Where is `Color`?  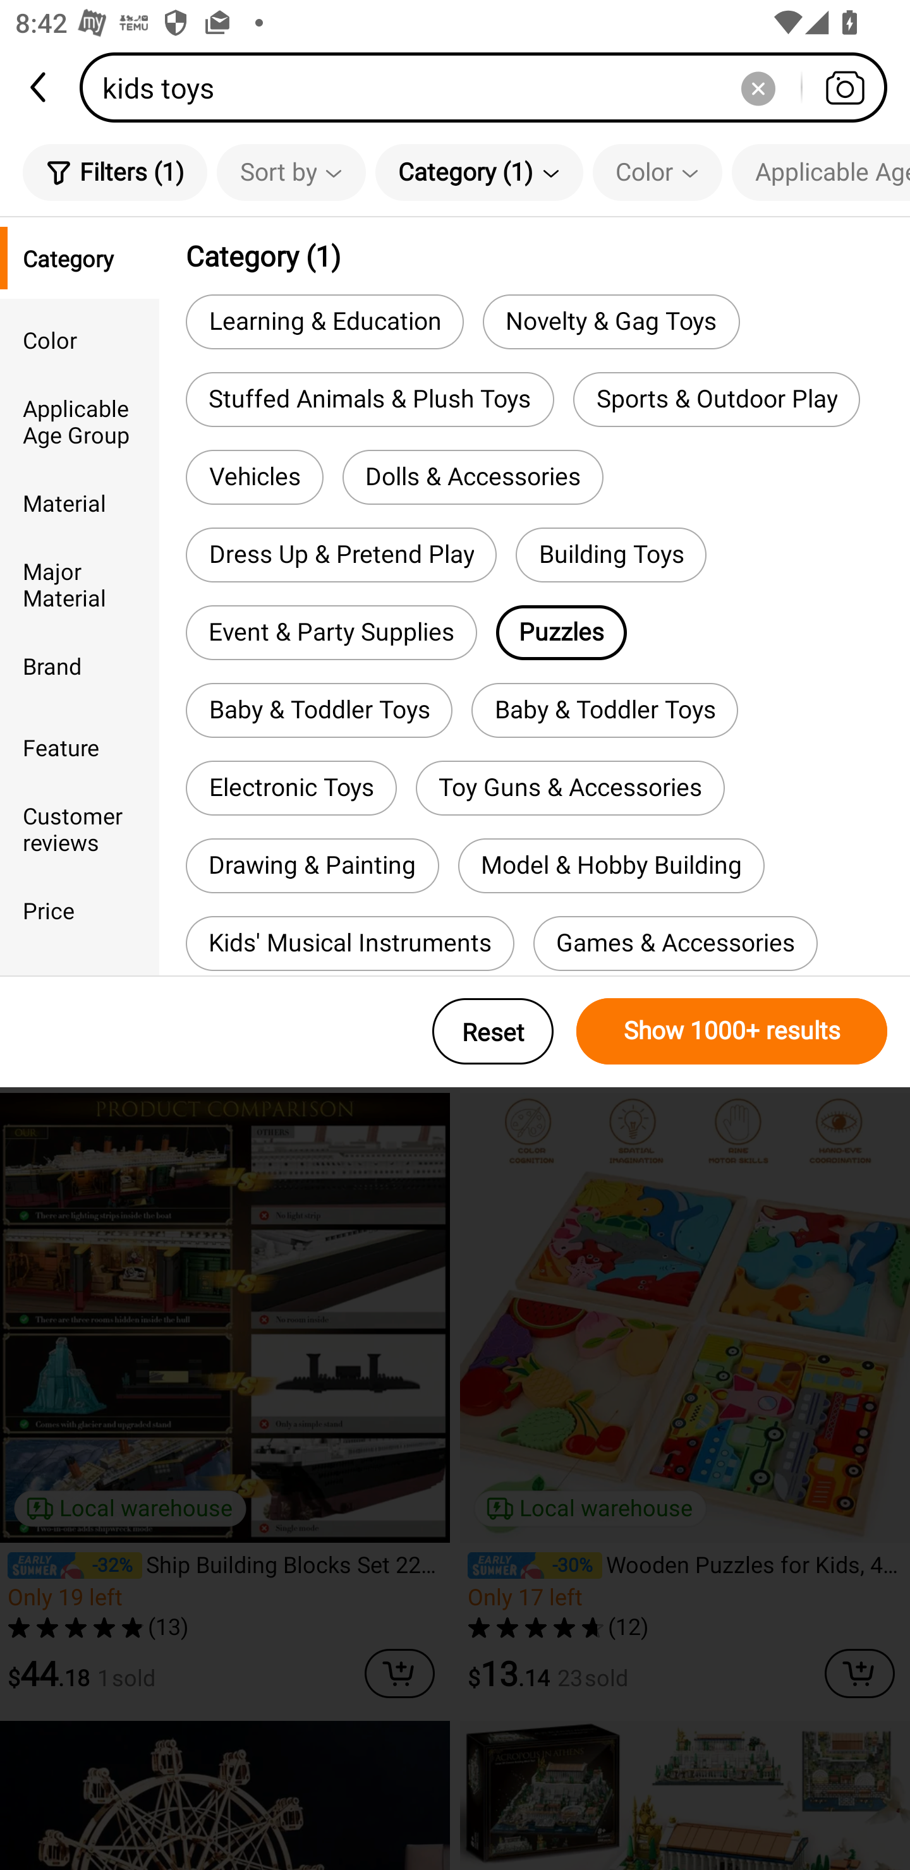 Color is located at coordinates (657, 172).